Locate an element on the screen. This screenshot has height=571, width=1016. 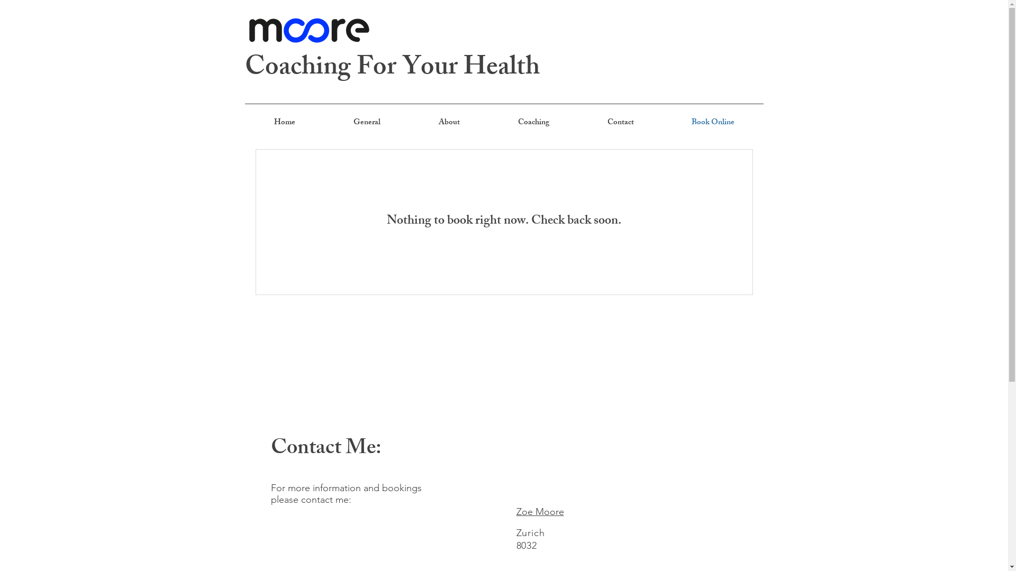
About is located at coordinates (449, 123).